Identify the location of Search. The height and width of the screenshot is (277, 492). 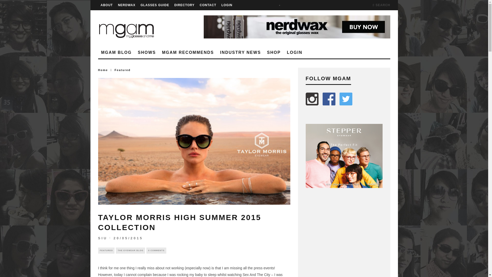
(381, 5).